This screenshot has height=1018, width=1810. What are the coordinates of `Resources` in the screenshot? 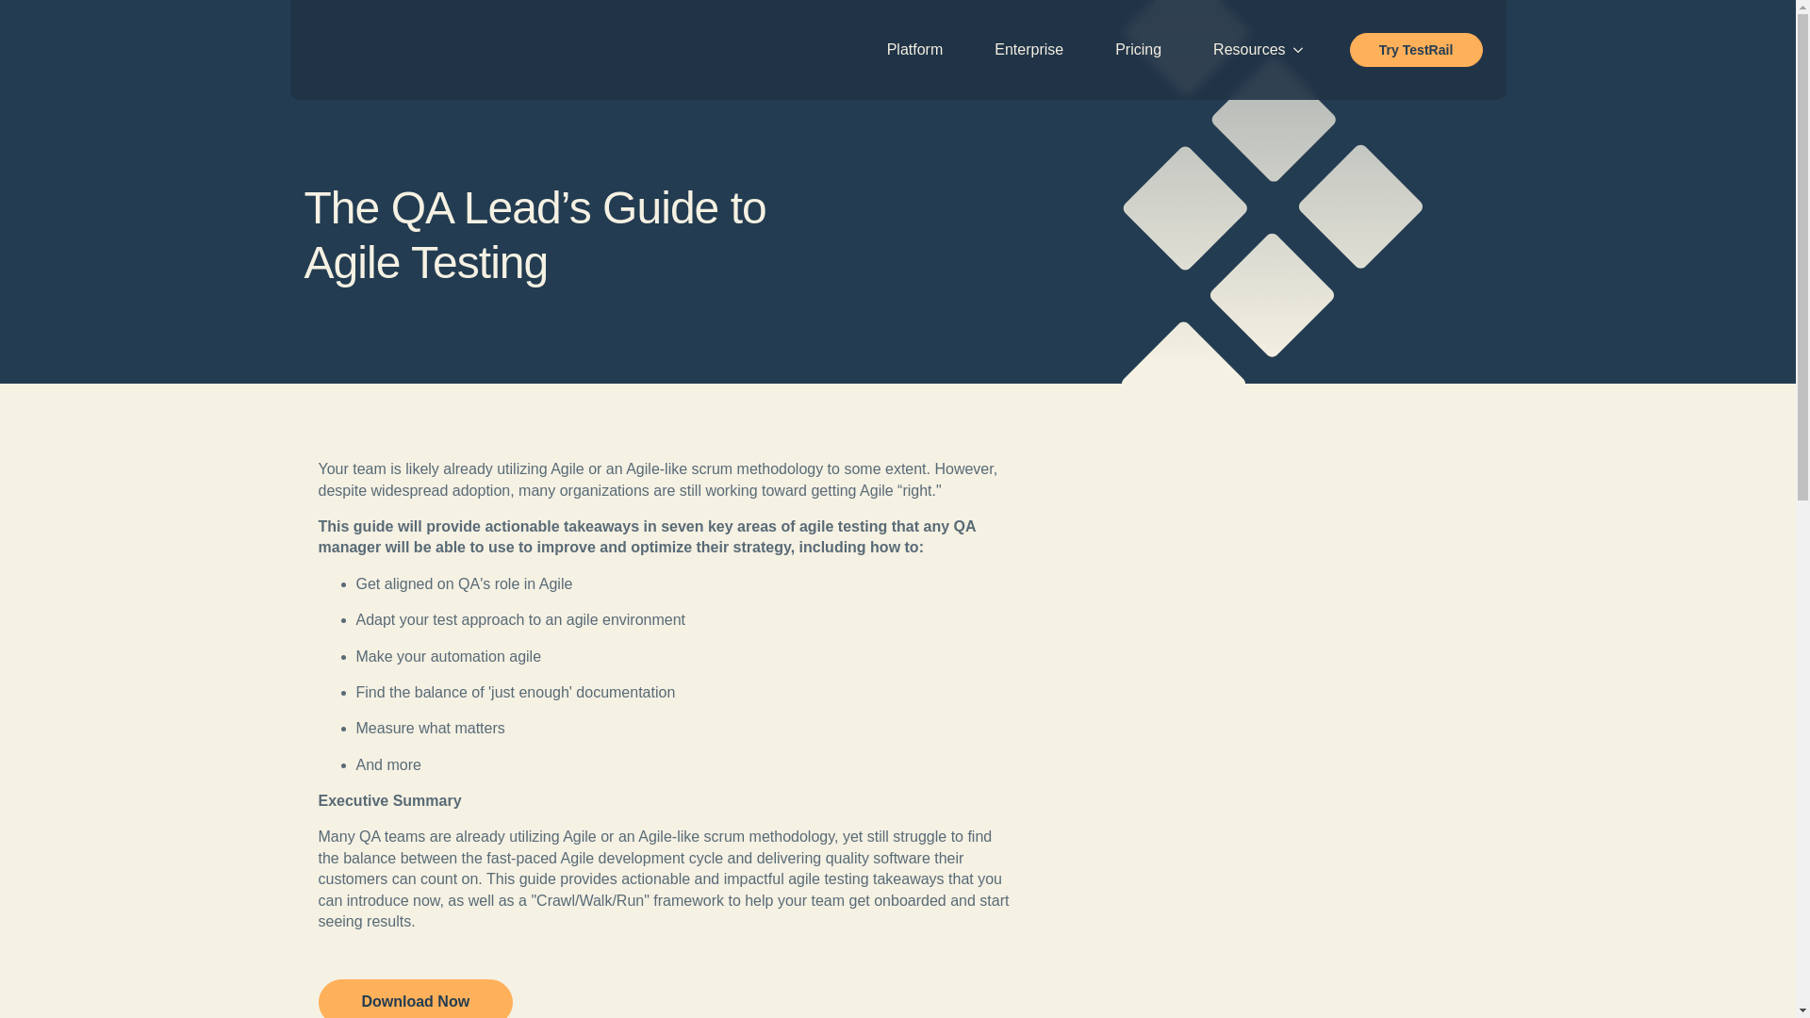 It's located at (1240, 49).